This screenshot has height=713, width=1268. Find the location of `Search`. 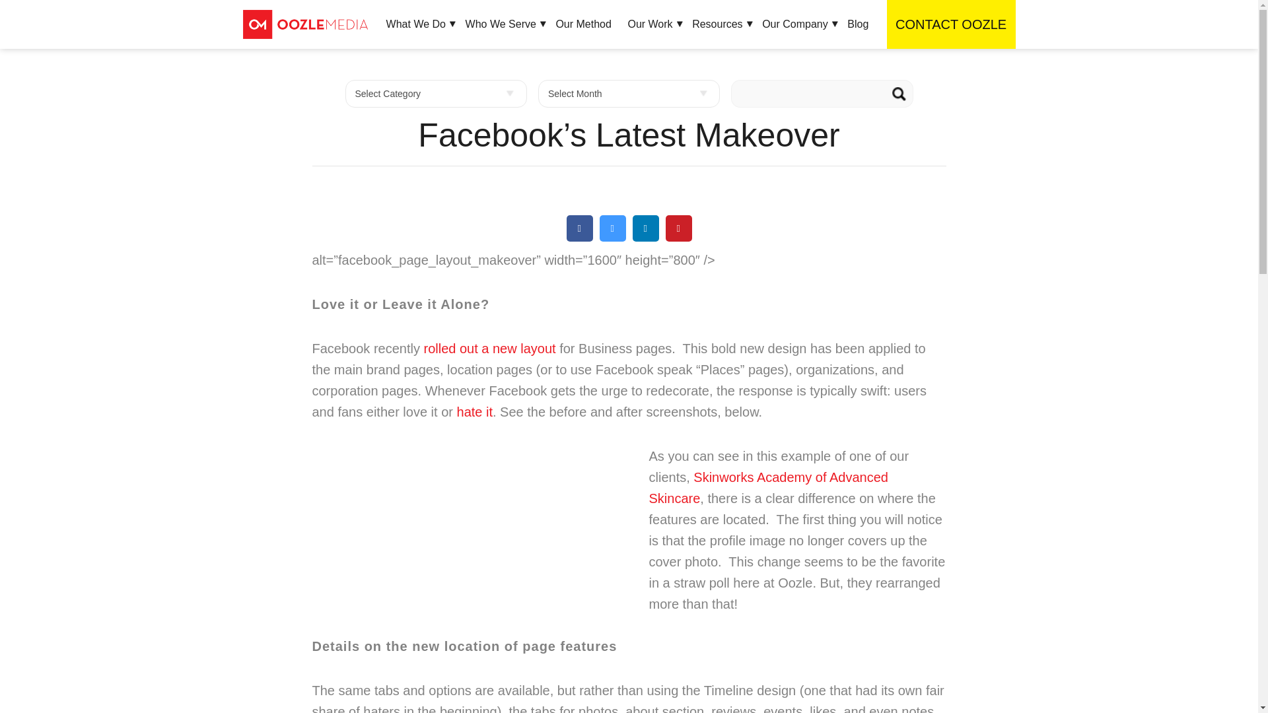

Search is located at coordinates (899, 94).